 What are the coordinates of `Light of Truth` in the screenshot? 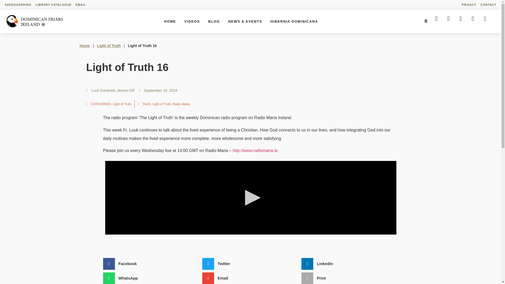 It's located at (122, 104).